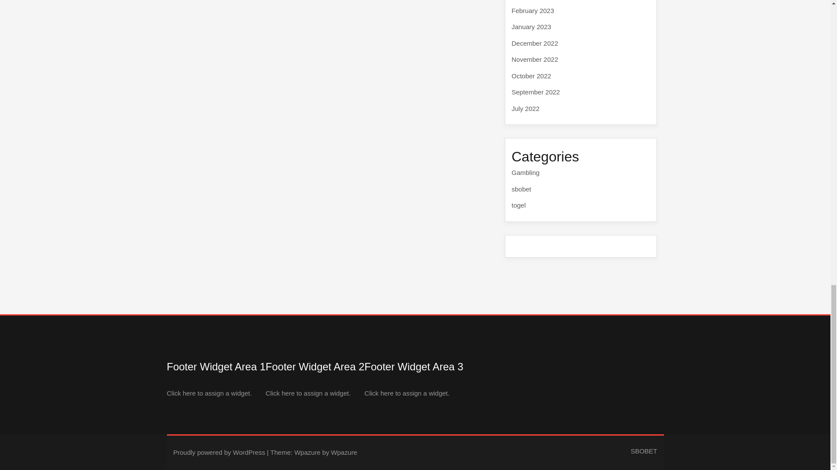  I want to click on sbobet, so click(521, 188).